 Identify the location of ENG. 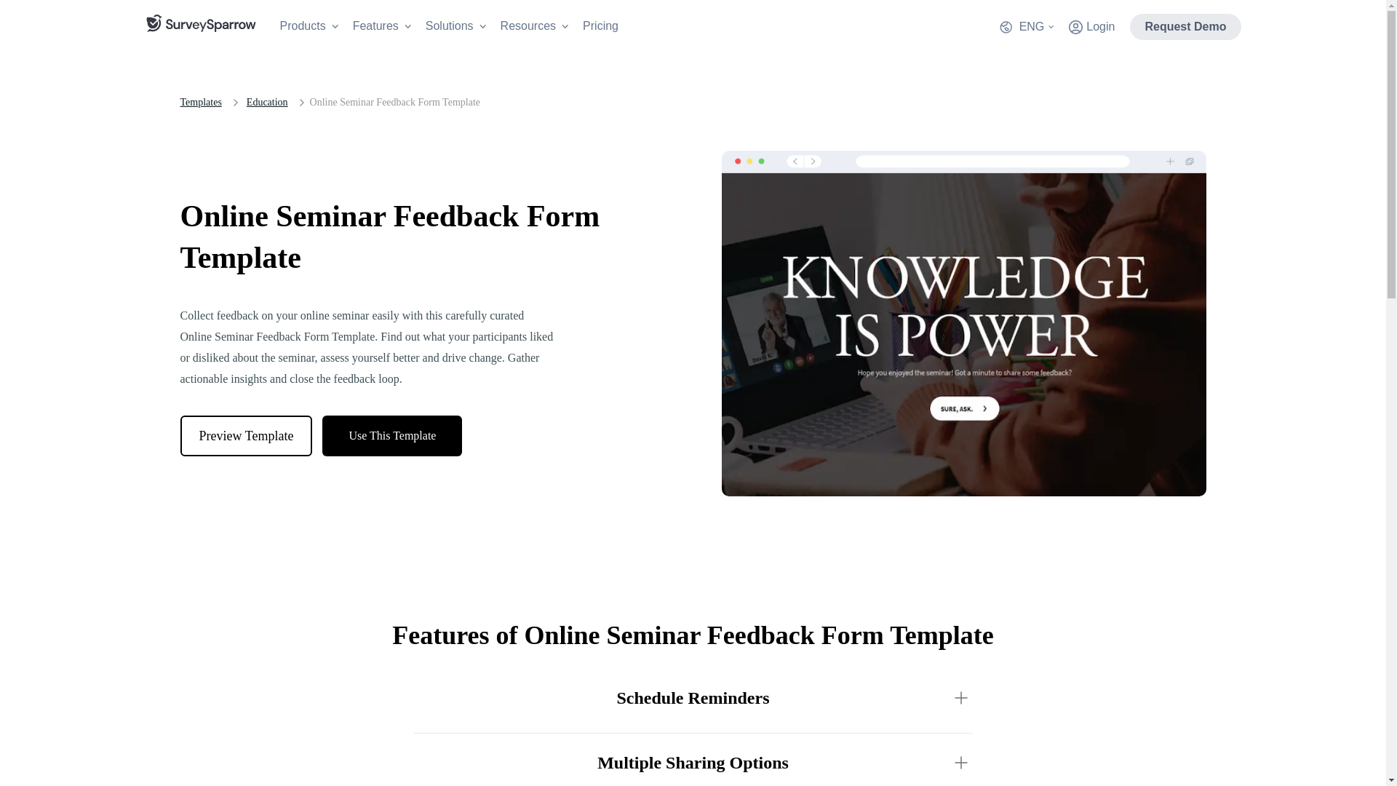
(1026, 26).